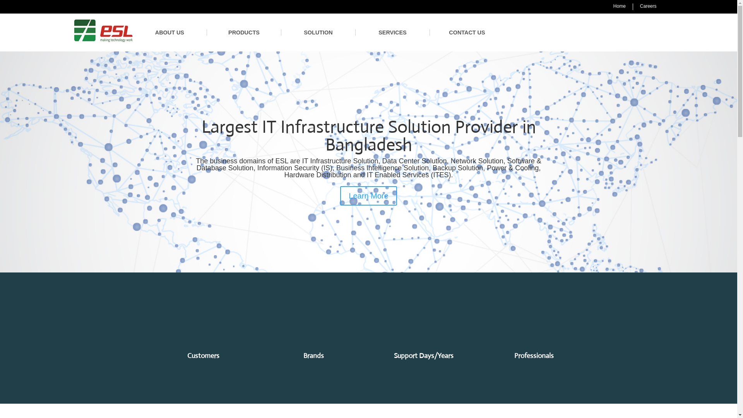 The image size is (743, 418). Describe the element at coordinates (368, 135) in the screenshot. I see `Largest IT Infrastructure Solution Provider in Bangladesh` at that location.